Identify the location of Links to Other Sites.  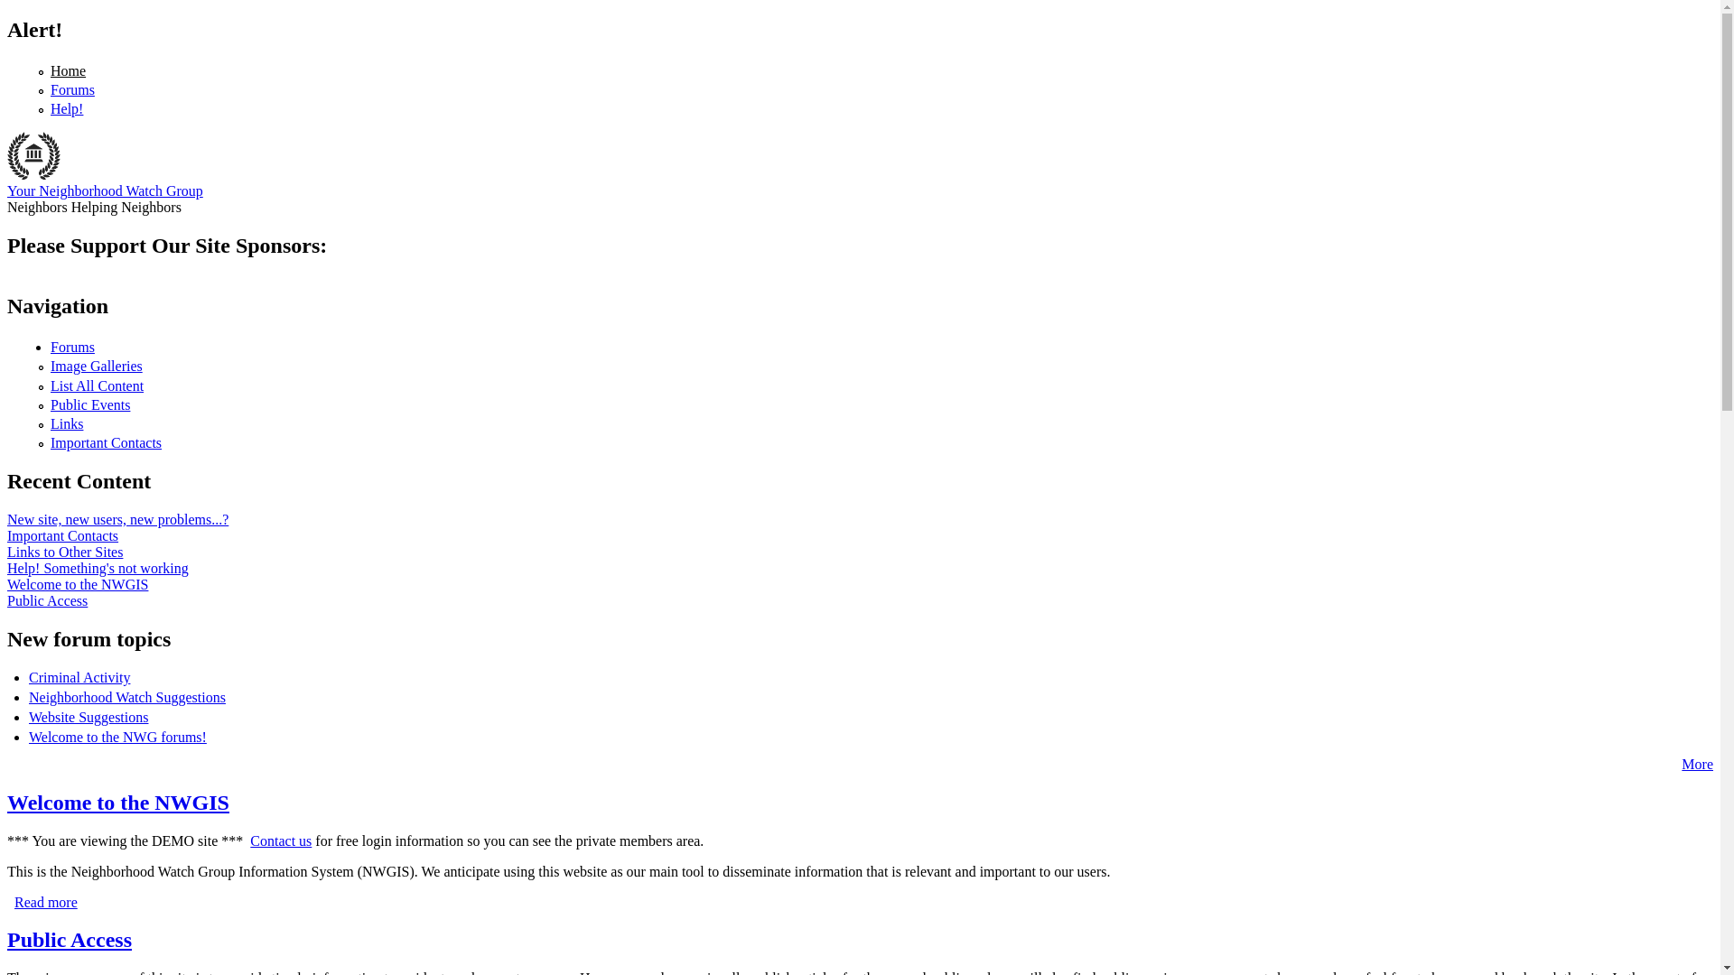
(65, 552).